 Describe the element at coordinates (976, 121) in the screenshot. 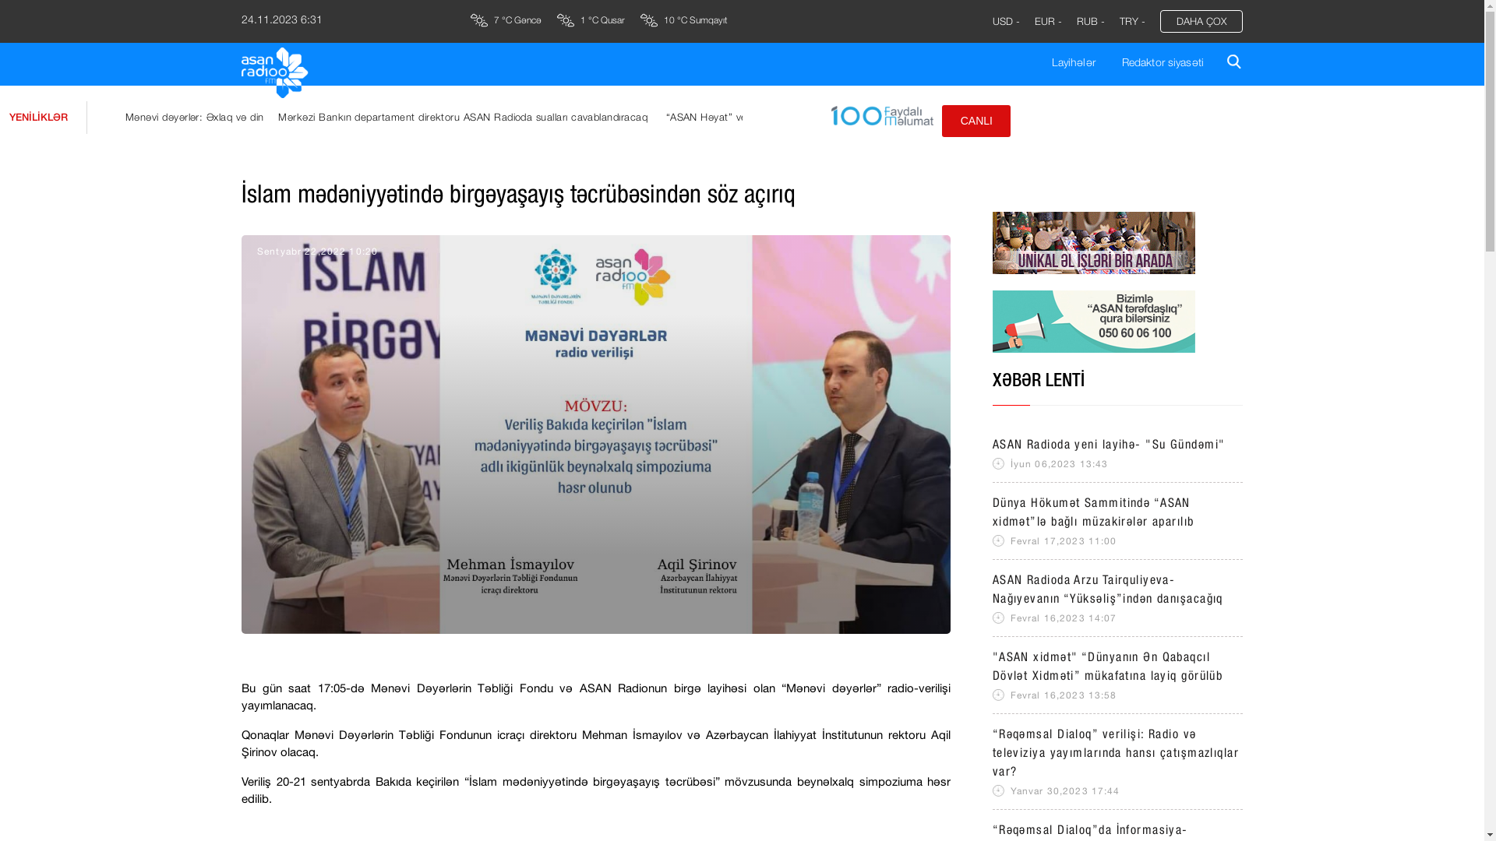

I see `CANLI` at that location.